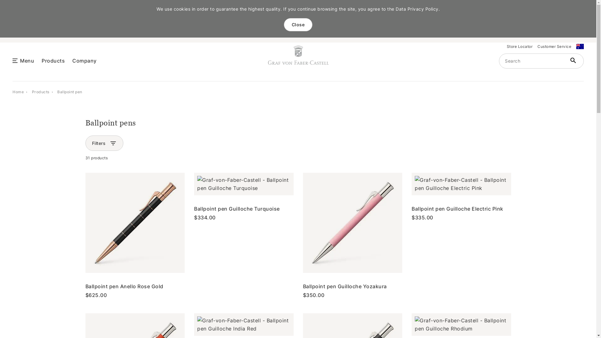 This screenshot has width=601, height=338. I want to click on navi-graf-von-faber-castell-Logo-130px, so click(298, 55).